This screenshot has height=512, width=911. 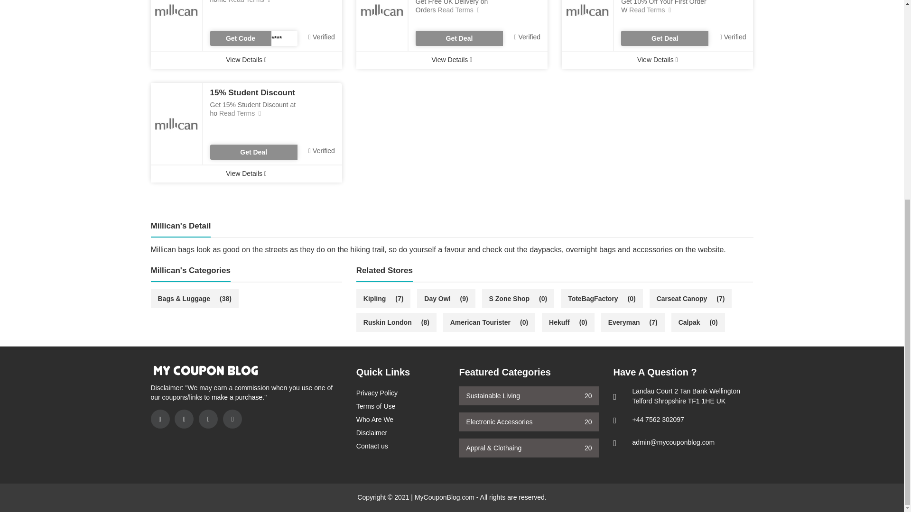 What do you see at coordinates (458, 9) in the screenshot?
I see `Read Terms  ` at bounding box center [458, 9].